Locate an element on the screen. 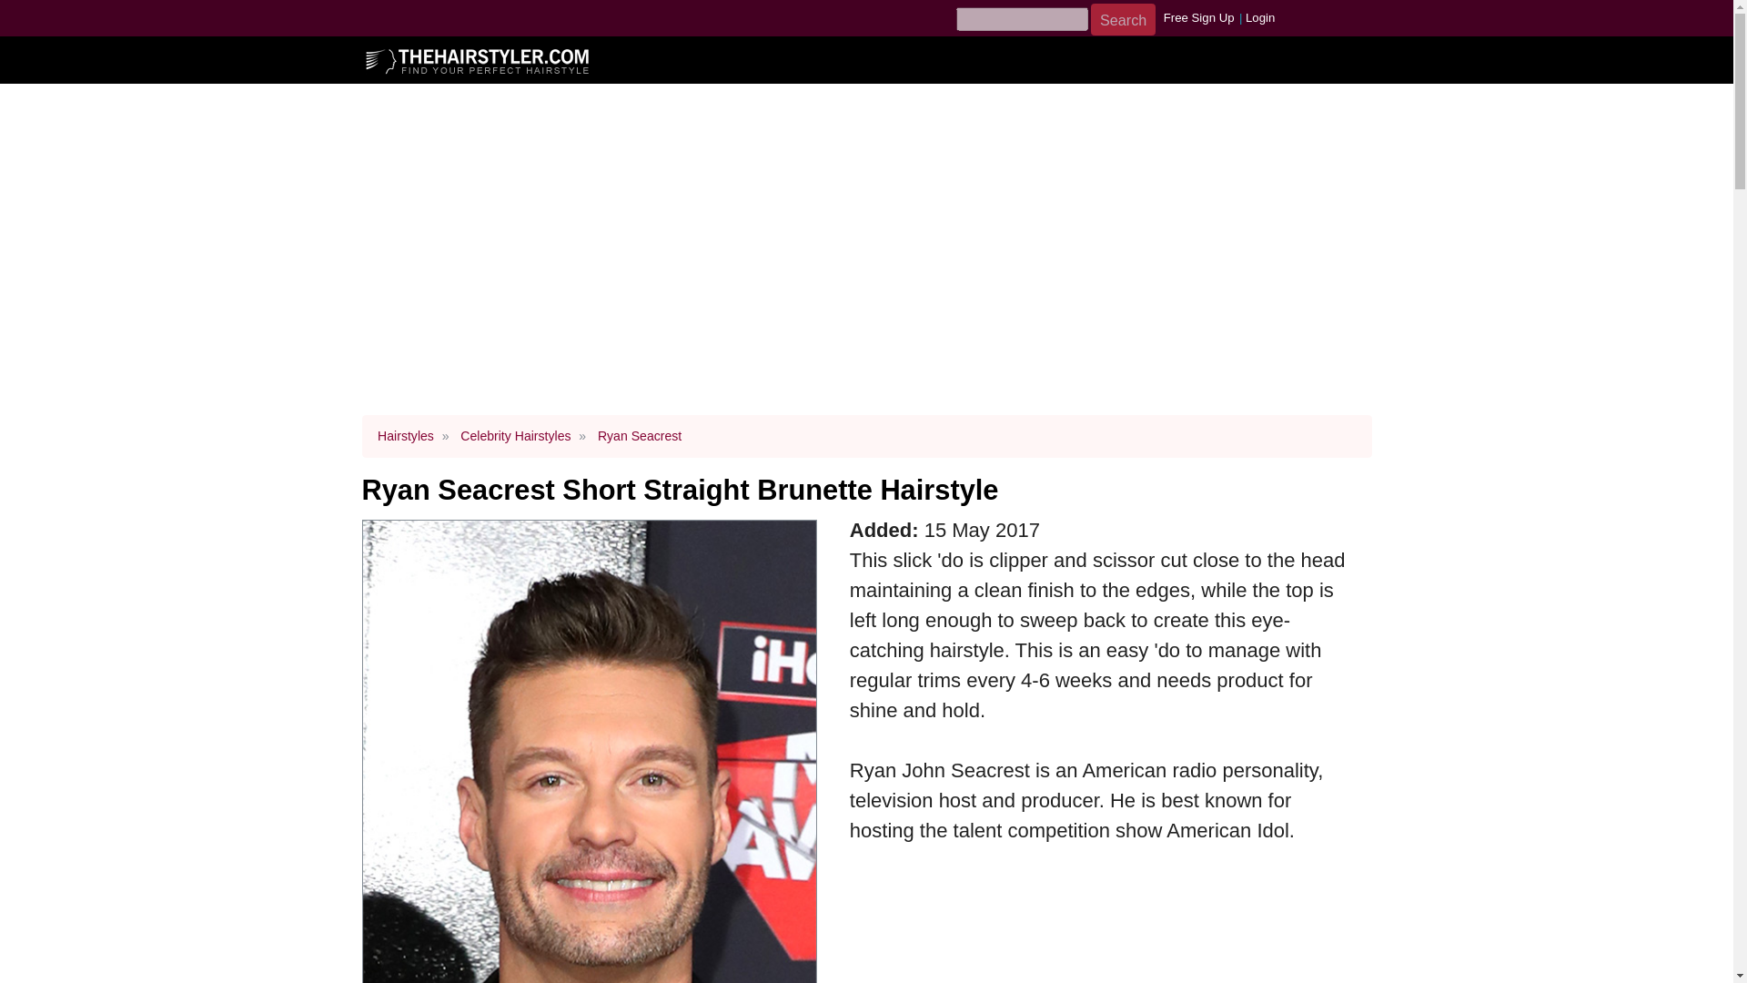 The width and height of the screenshot is (1747, 983). HAIR STYLE IDEAS is located at coordinates (1066, 91).